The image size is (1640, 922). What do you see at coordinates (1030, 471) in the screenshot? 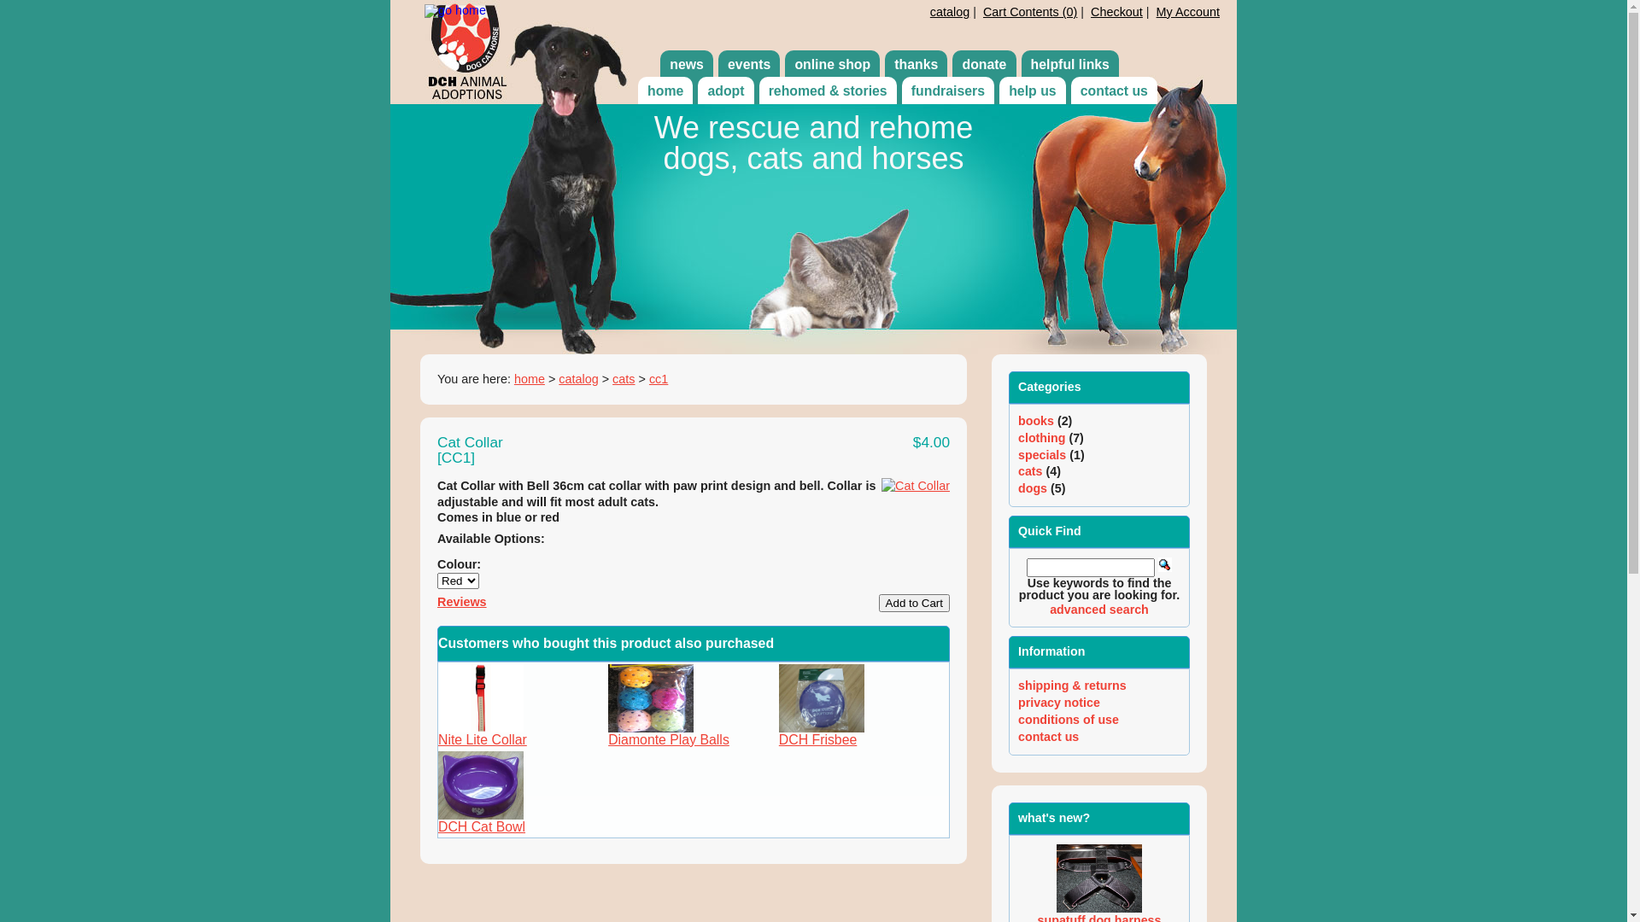
I see `cats` at bounding box center [1030, 471].